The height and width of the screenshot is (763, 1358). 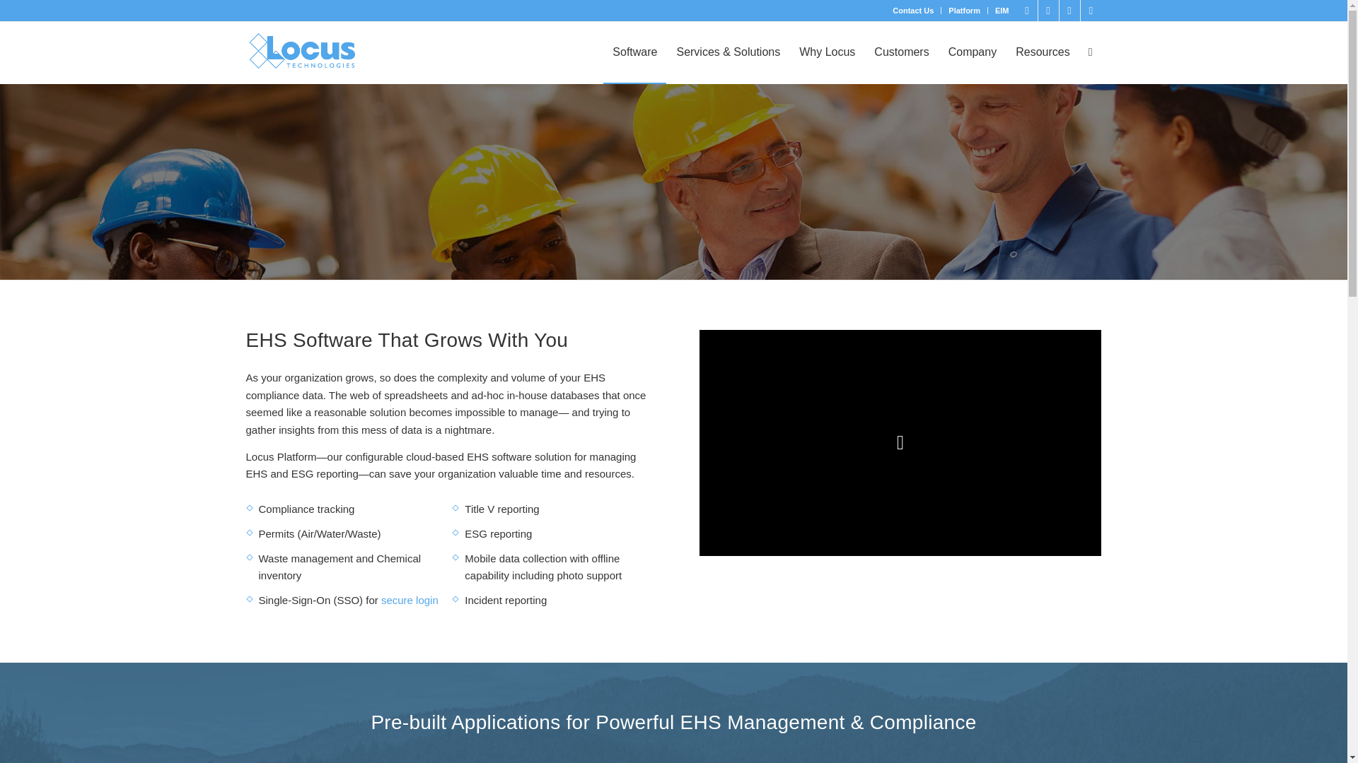 What do you see at coordinates (1048, 11) in the screenshot?
I see `Facebook` at bounding box center [1048, 11].